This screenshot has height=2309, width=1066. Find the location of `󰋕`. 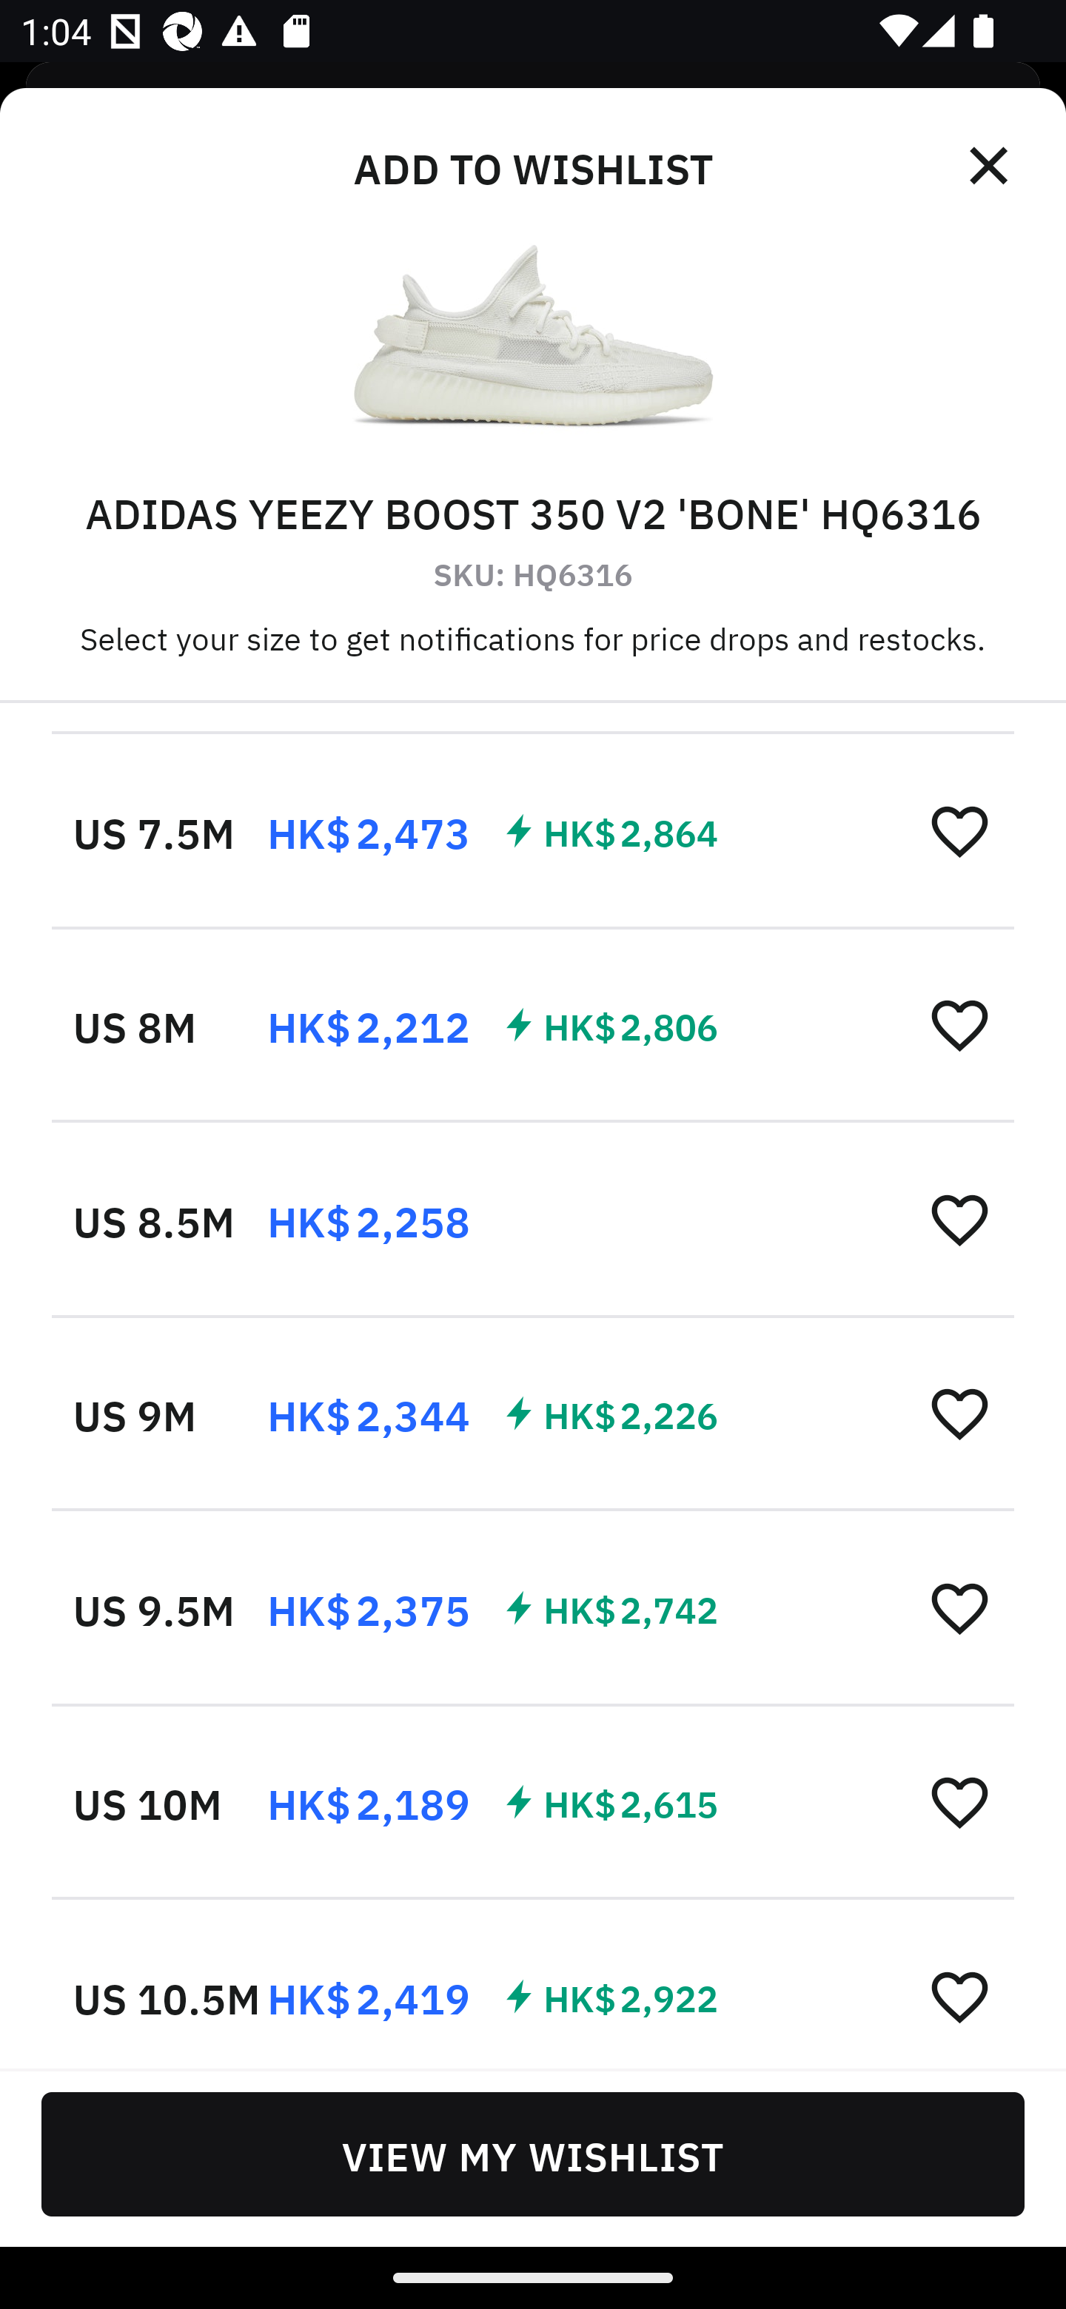

󰋕 is located at coordinates (959, 1801).